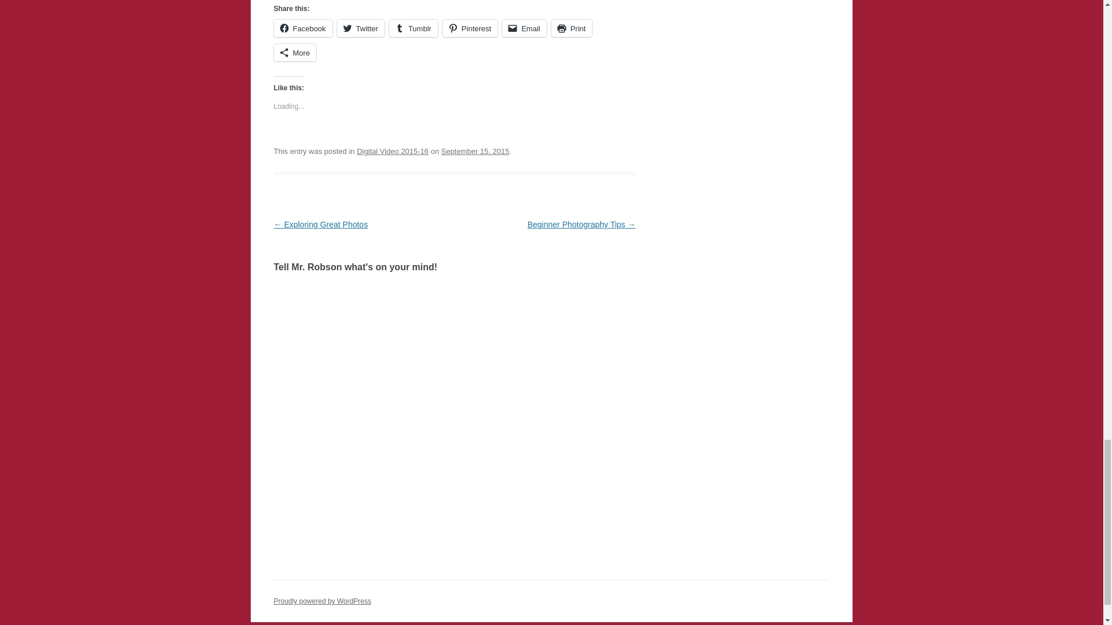 This screenshot has height=625, width=1112. Describe the element at coordinates (360, 28) in the screenshot. I see `Click to share on Twitter` at that location.